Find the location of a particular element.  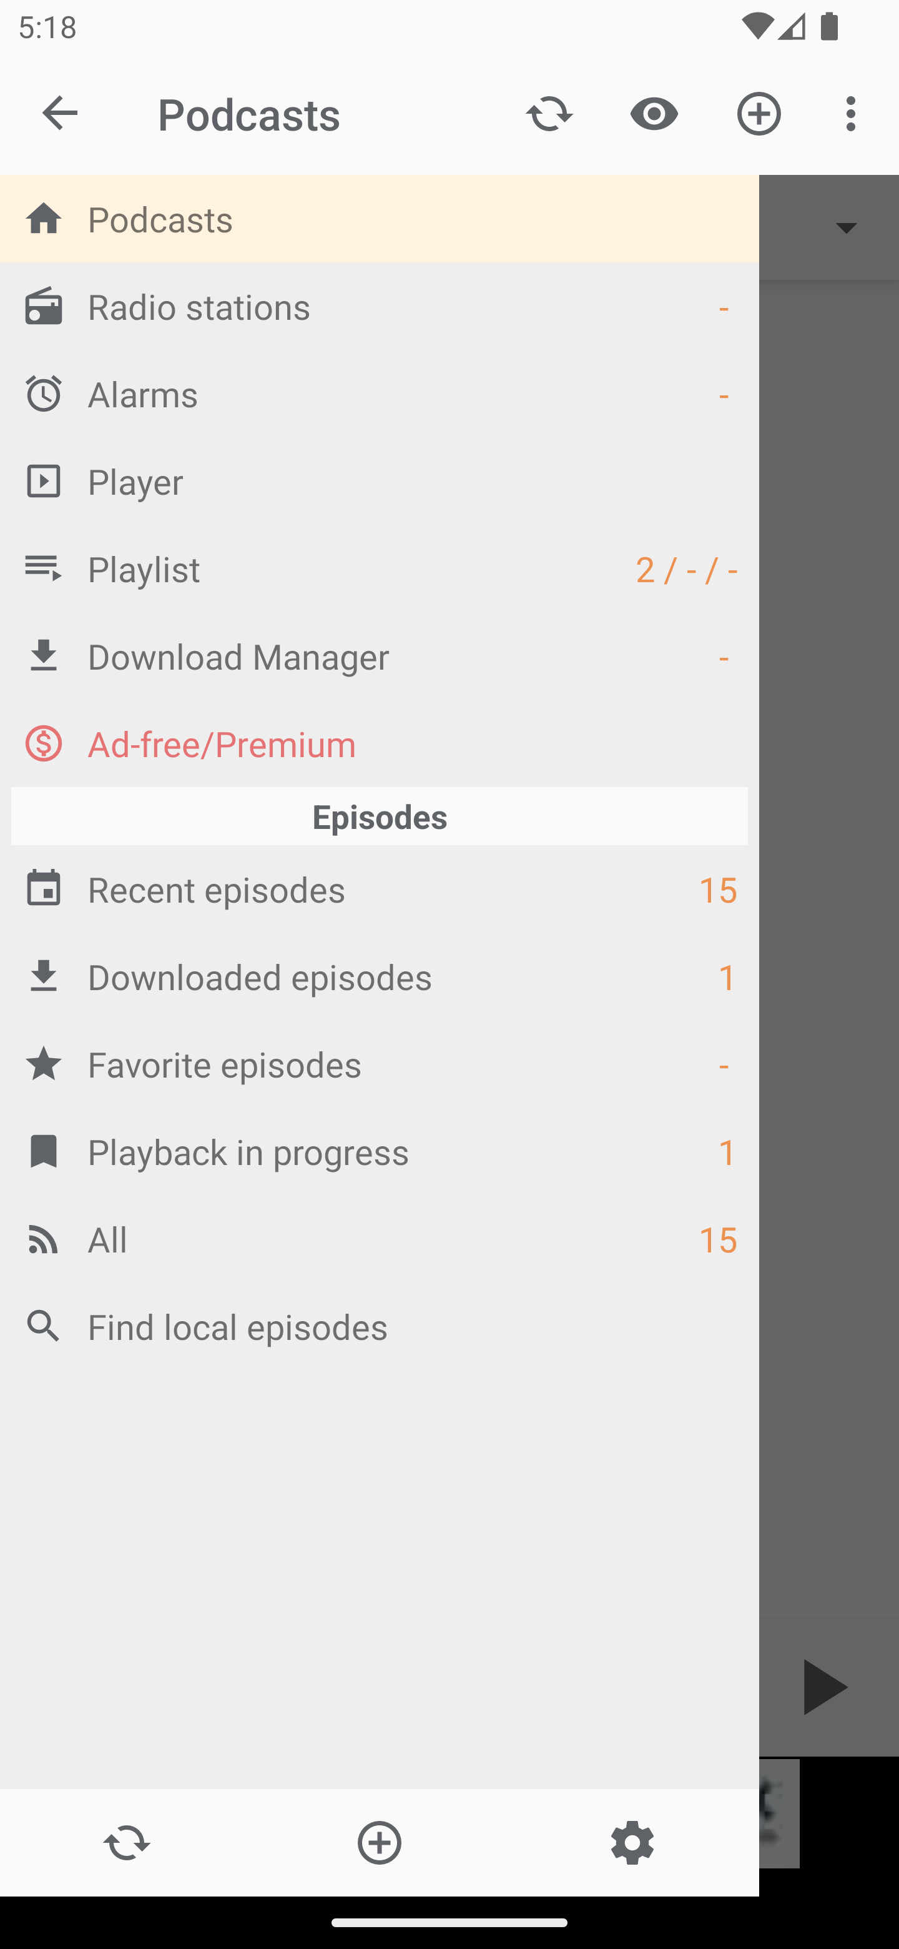

Update is located at coordinates (126, 1843).